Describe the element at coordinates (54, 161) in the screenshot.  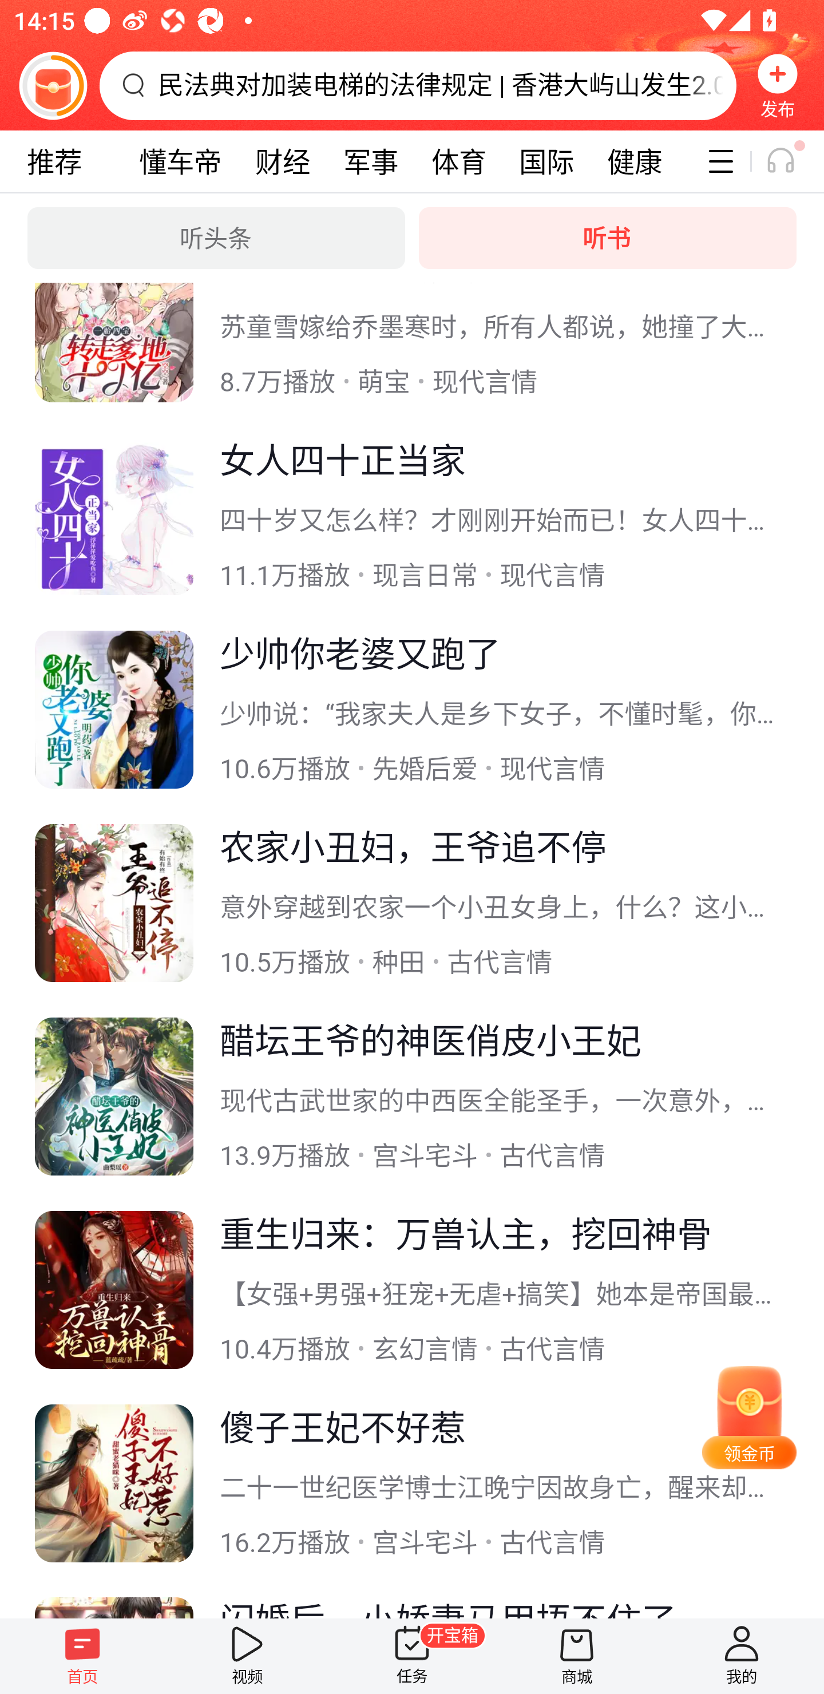
I see `推荐` at that location.